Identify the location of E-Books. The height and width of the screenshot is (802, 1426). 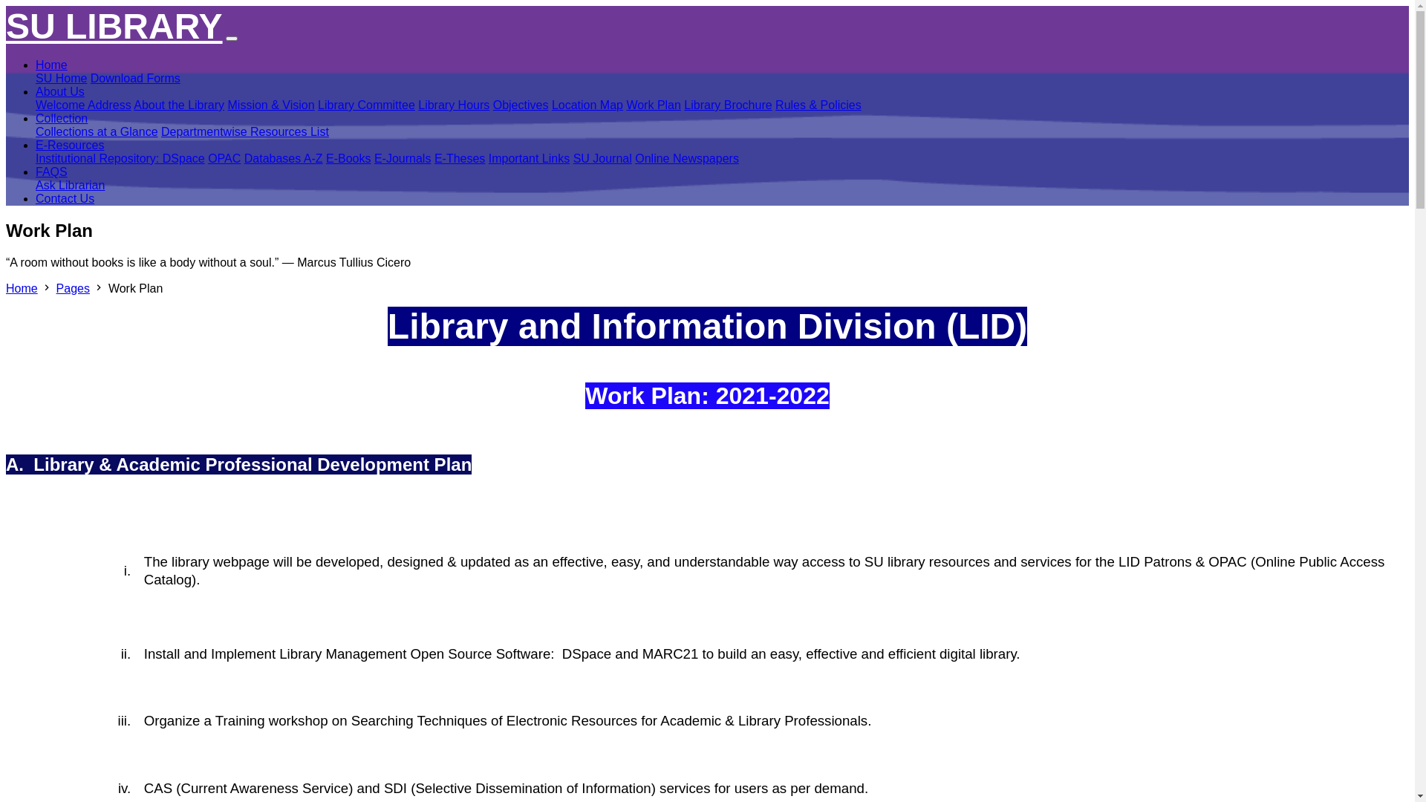
(348, 159).